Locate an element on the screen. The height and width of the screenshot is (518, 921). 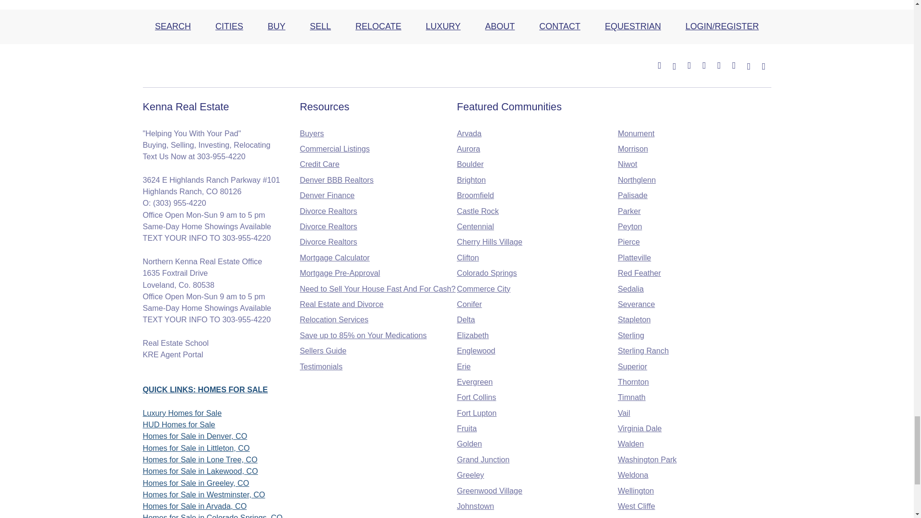
Home Page is located at coordinates (201, 65).